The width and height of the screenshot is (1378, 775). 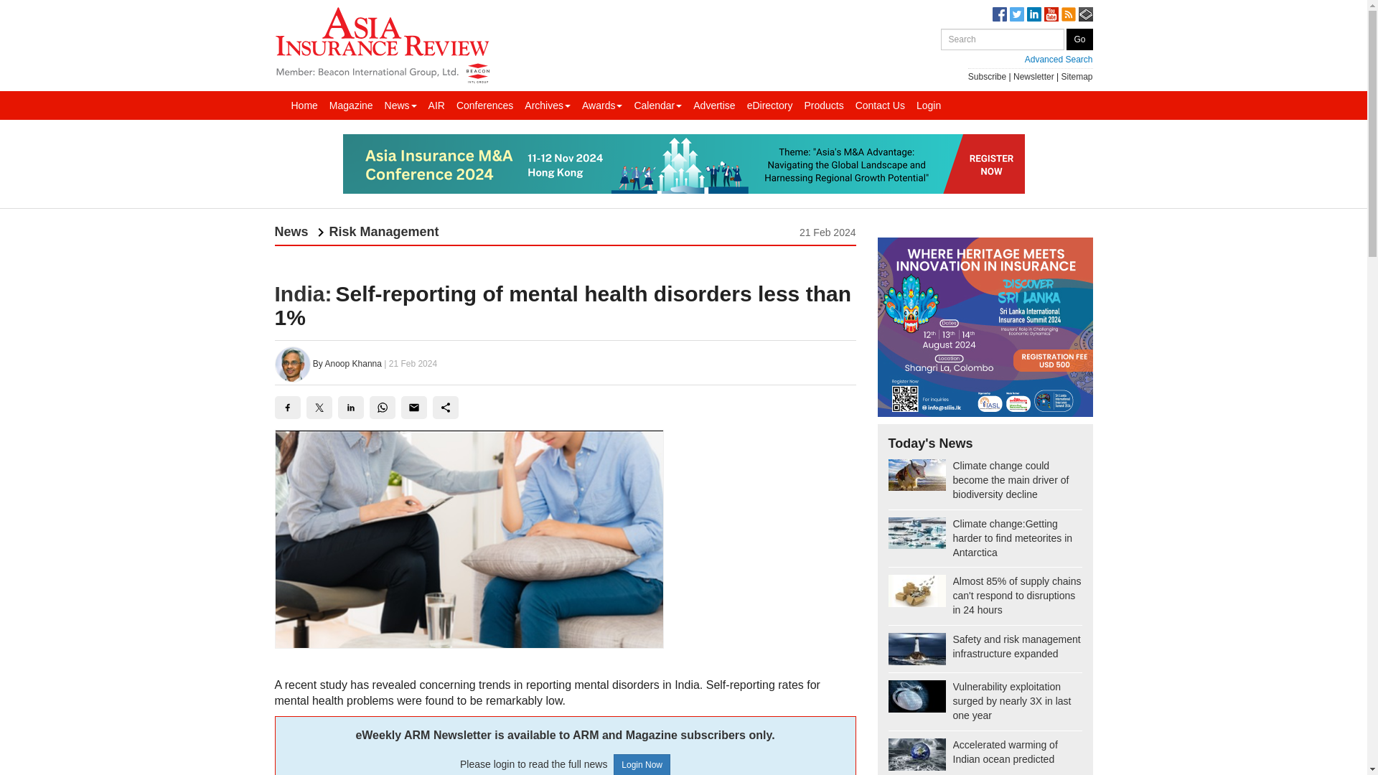 I want to click on Go, so click(x=1079, y=39).